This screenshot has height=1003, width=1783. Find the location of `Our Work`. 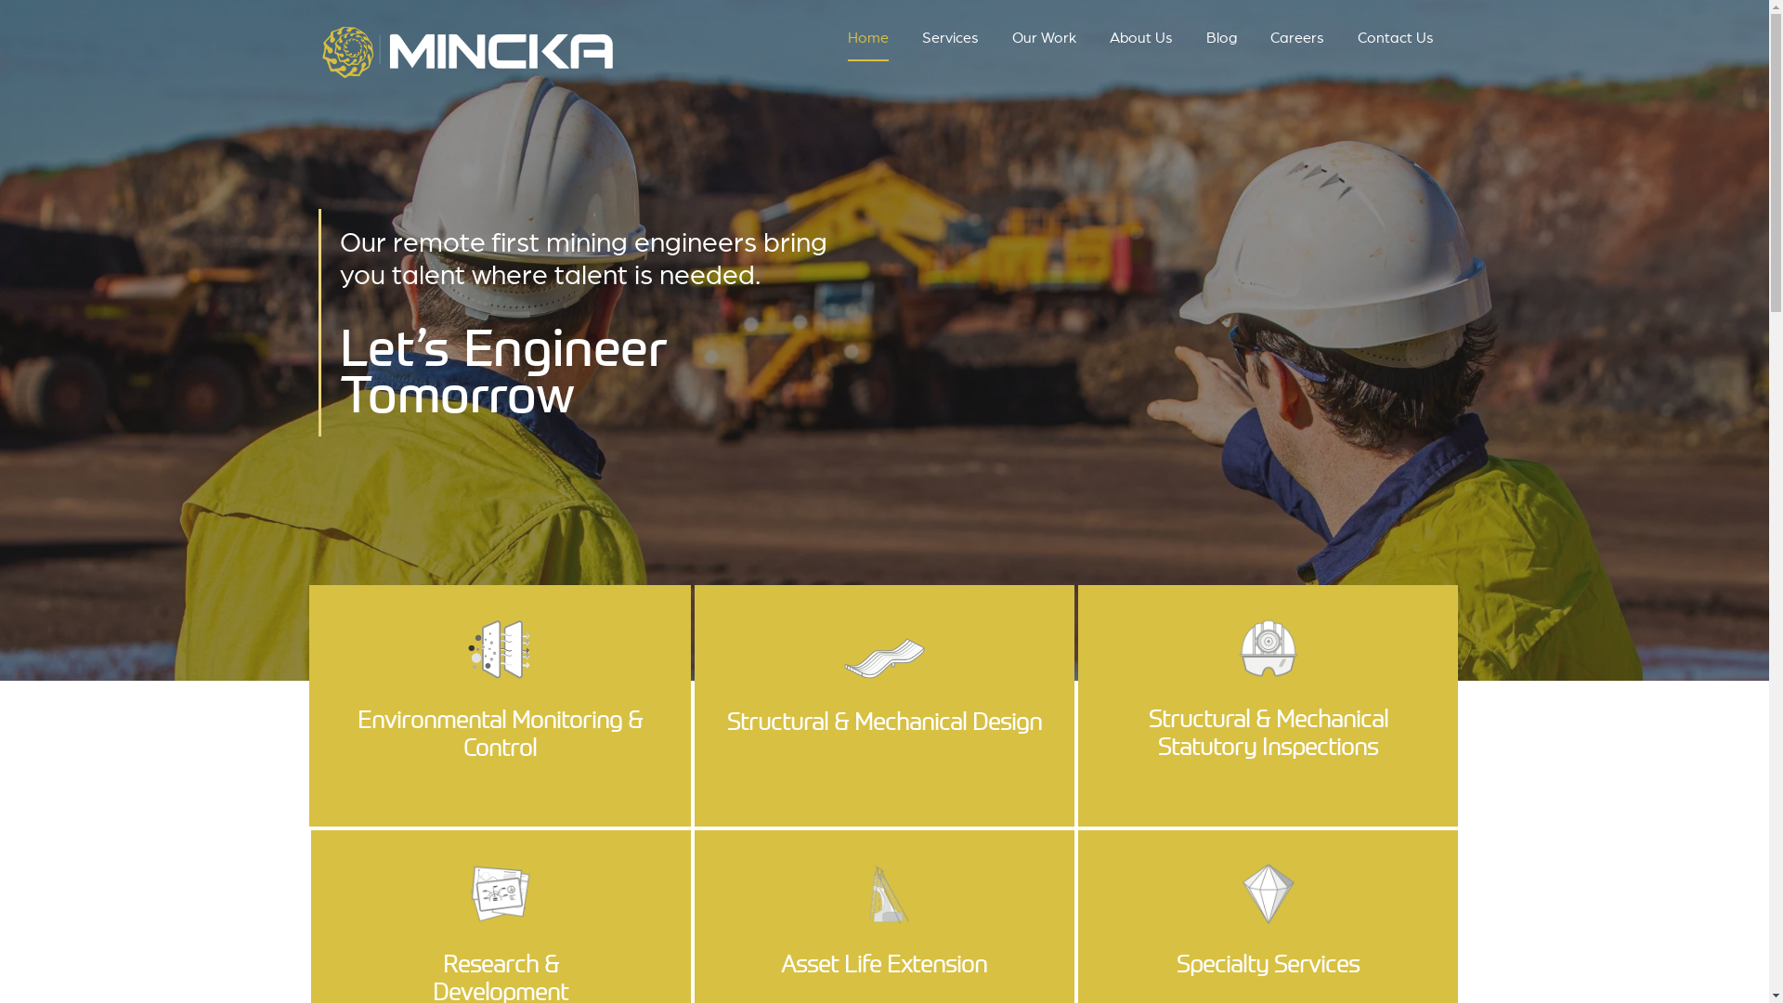

Our Work is located at coordinates (1044, 43).